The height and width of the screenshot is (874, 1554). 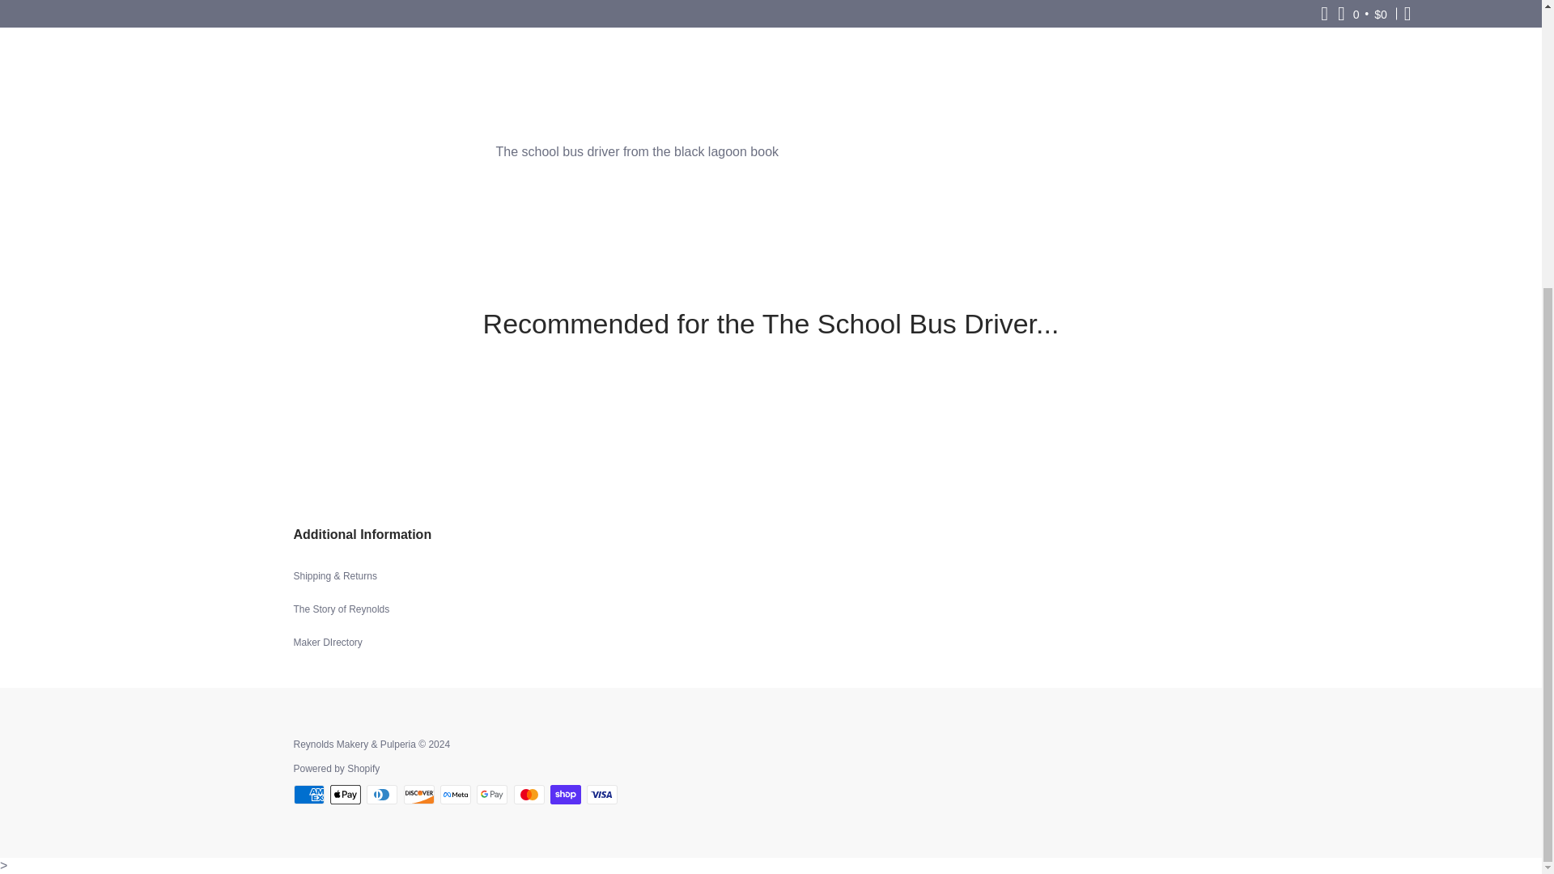 I want to click on Apple Pay, so click(x=345, y=794).